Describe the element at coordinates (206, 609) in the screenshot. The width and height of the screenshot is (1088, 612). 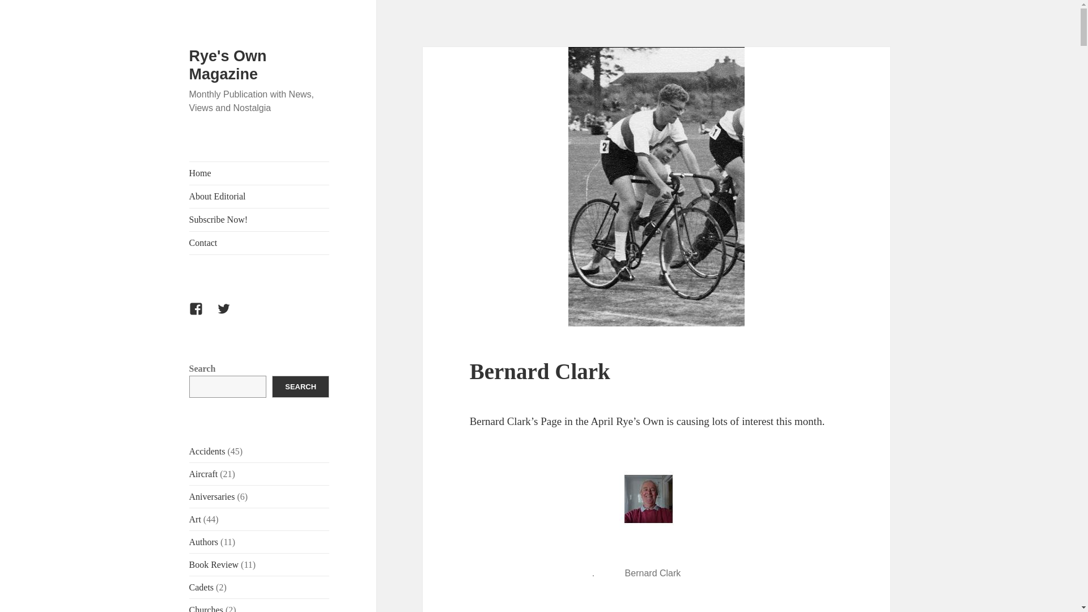
I see `Churches` at that location.